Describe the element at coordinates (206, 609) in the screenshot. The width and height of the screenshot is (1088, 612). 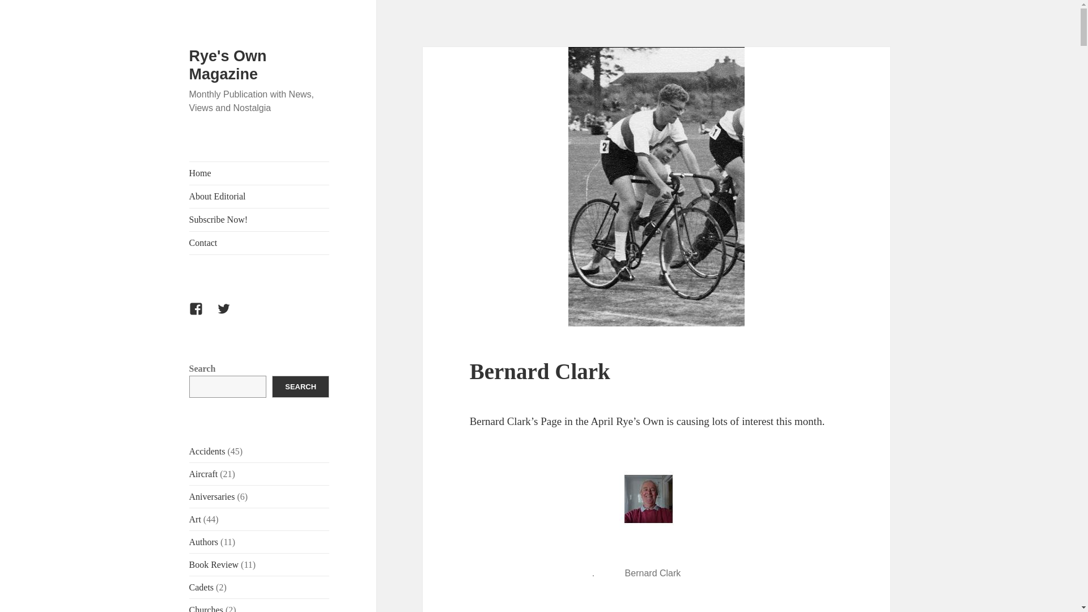
I see `Churches` at that location.